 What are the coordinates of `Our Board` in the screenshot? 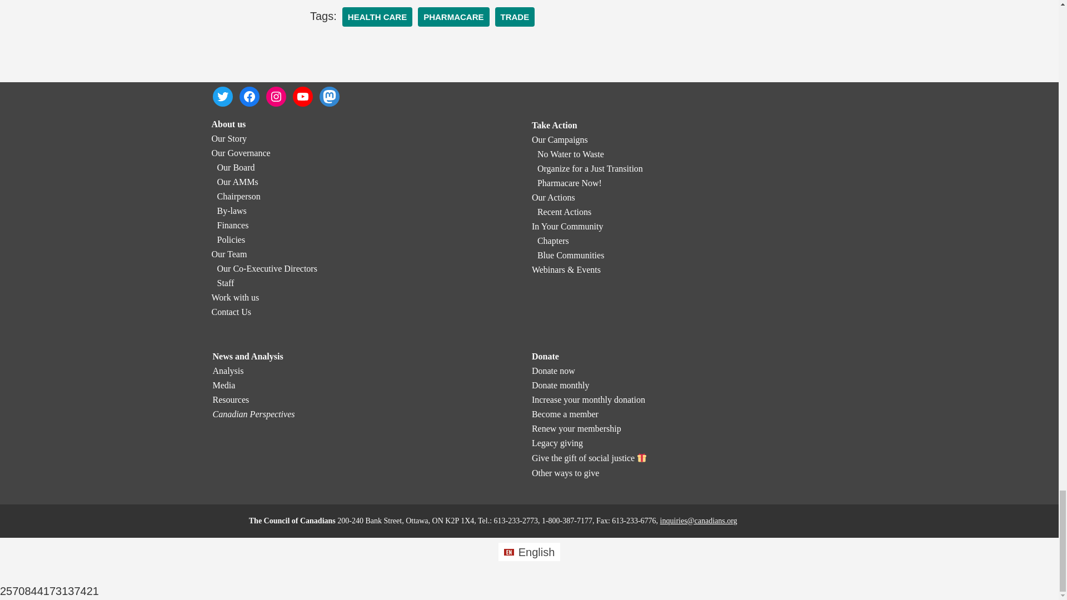 It's located at (236, 167).